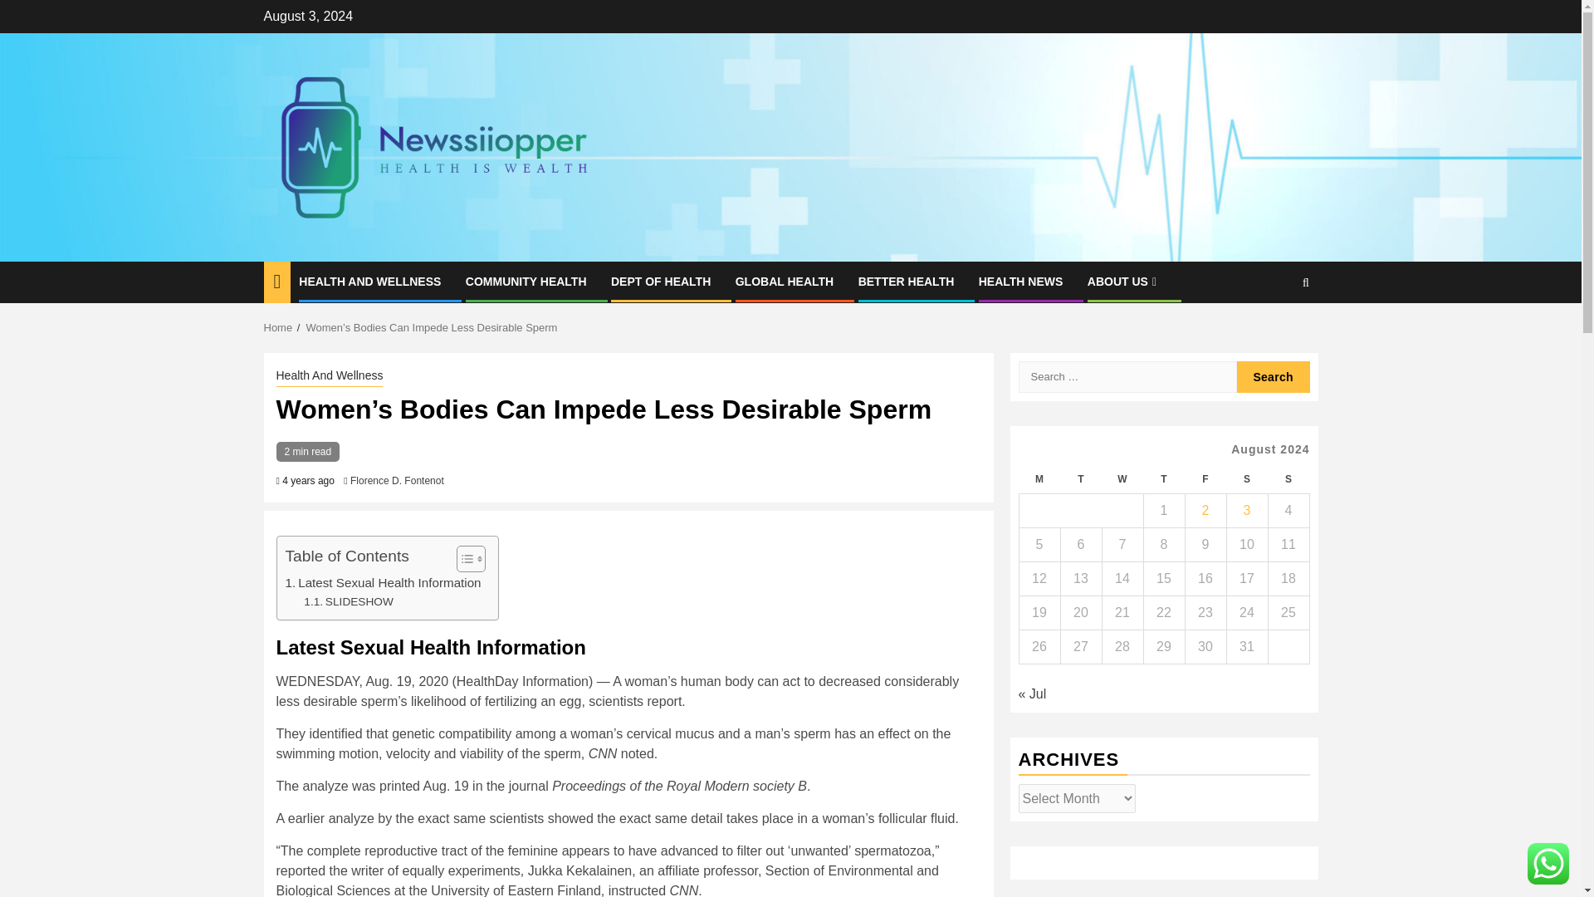  What do you see at coordinates (370, 281) in the screenshot?
I see `HEALTH AND WELLNESS` at bounding box center [370, 281].